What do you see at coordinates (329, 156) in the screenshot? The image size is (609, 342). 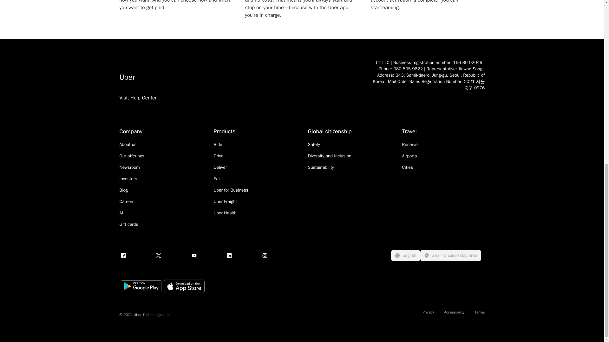 I see `Diversity and Inclusion` at bounding box center [329, 156].